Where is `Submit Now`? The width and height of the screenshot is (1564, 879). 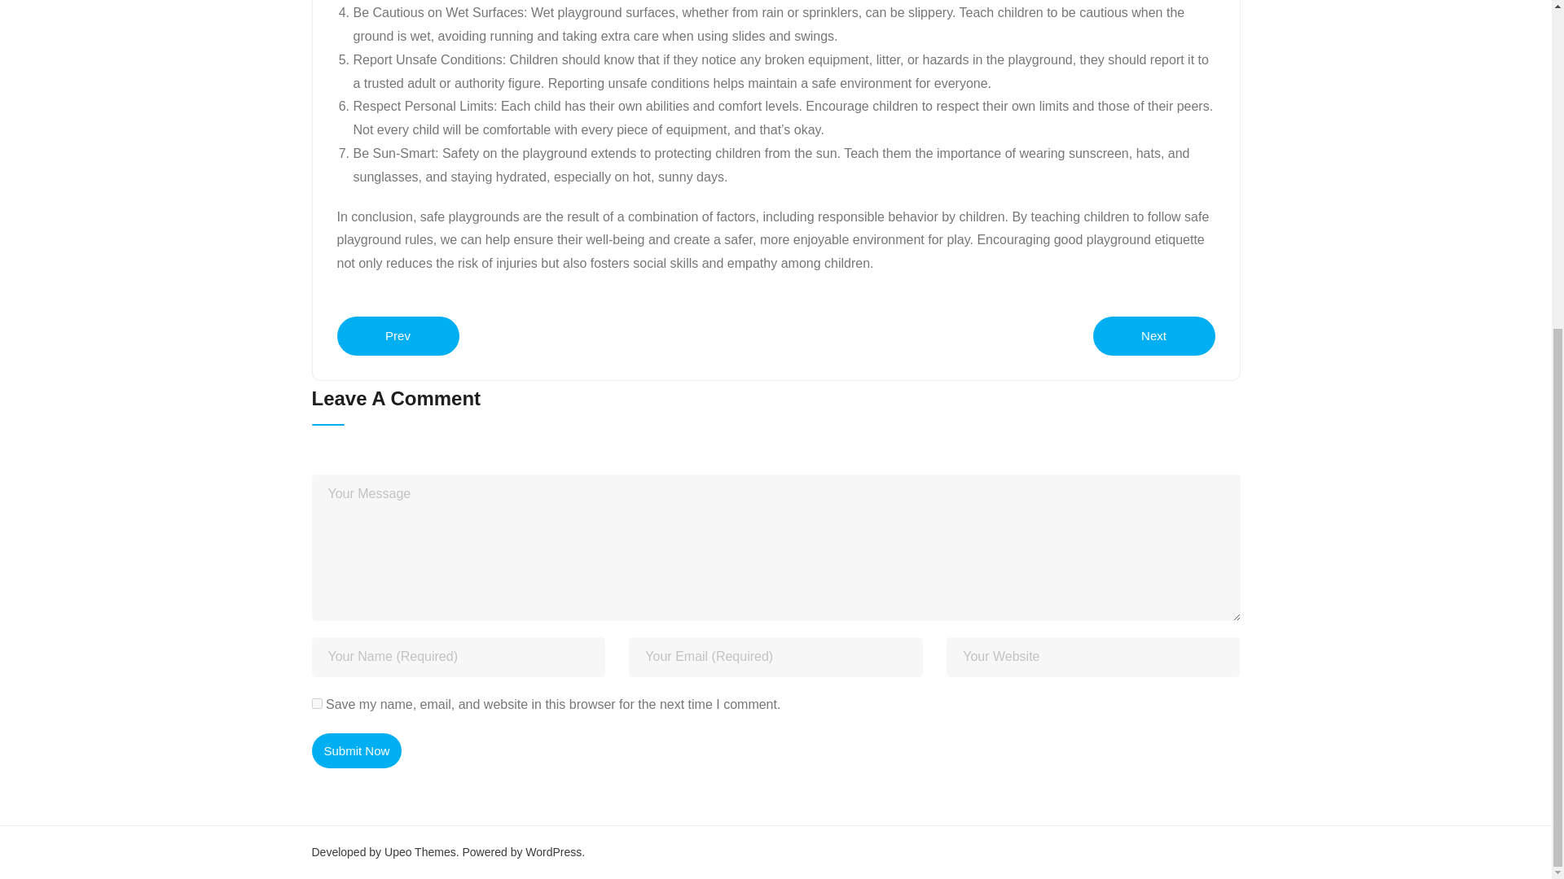 Submit Now is located at coordinates (357, 750).